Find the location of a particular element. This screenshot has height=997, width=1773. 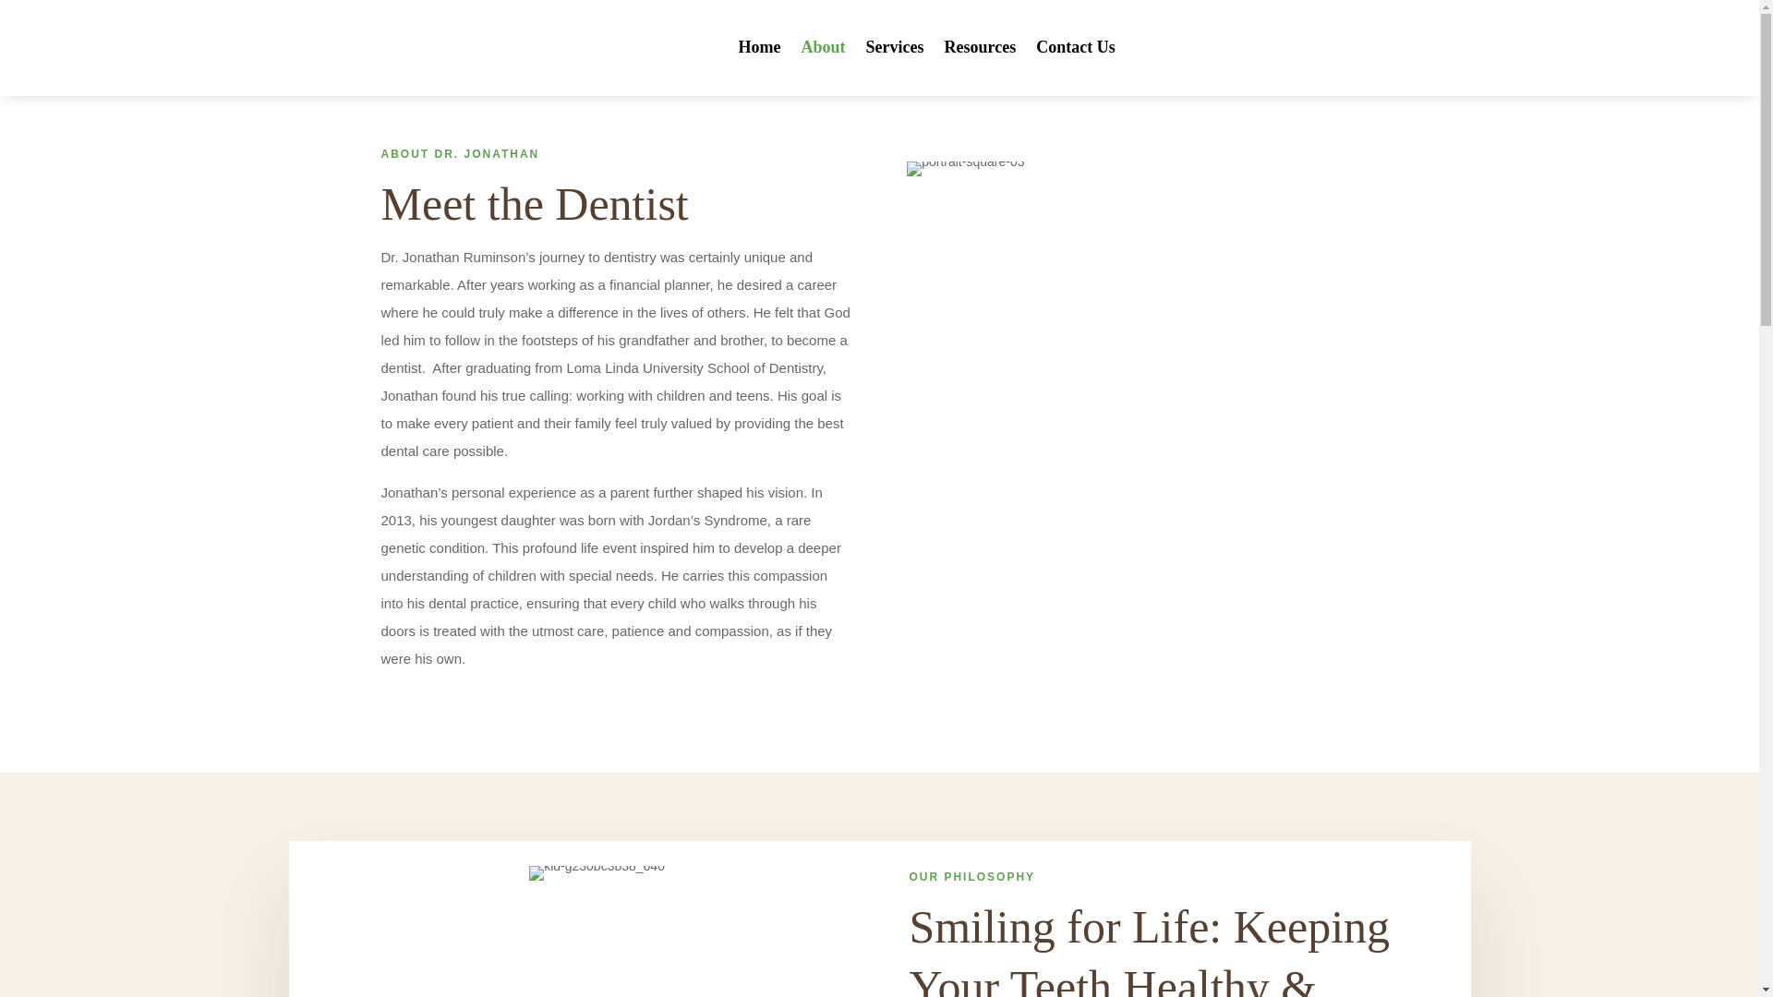

Ruminson Family-5.jp is located at coordinates (965, 168).